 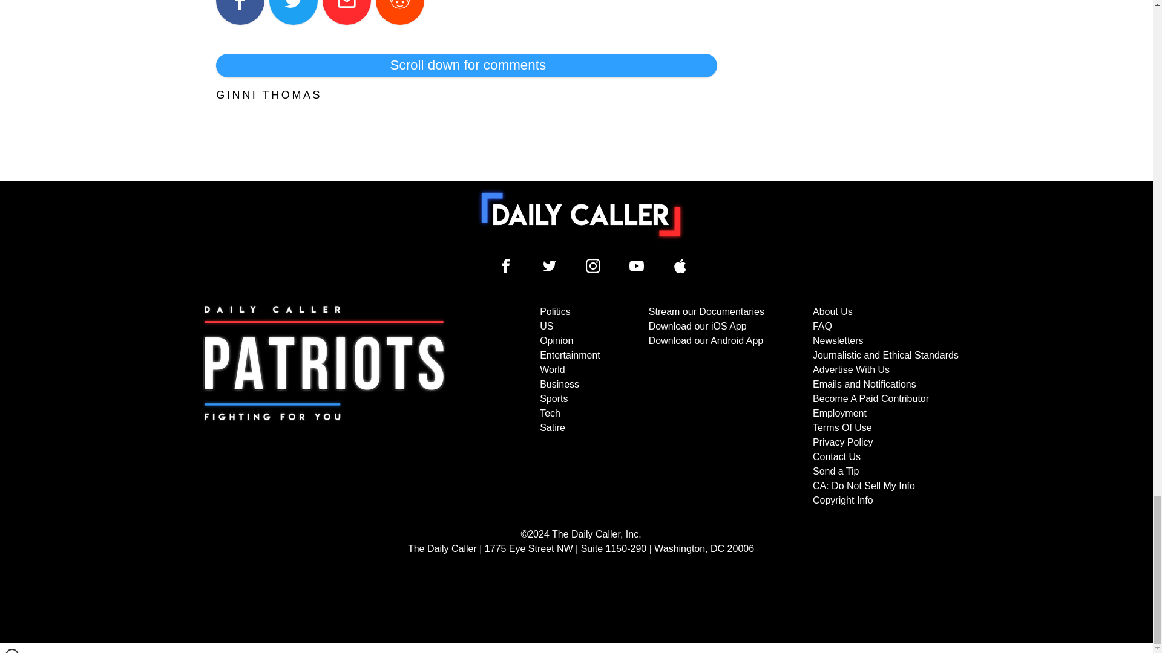 What do you see at coordinates (581, 214) in the screenshot?
I see `To home page` at bounding box center [581, 214].